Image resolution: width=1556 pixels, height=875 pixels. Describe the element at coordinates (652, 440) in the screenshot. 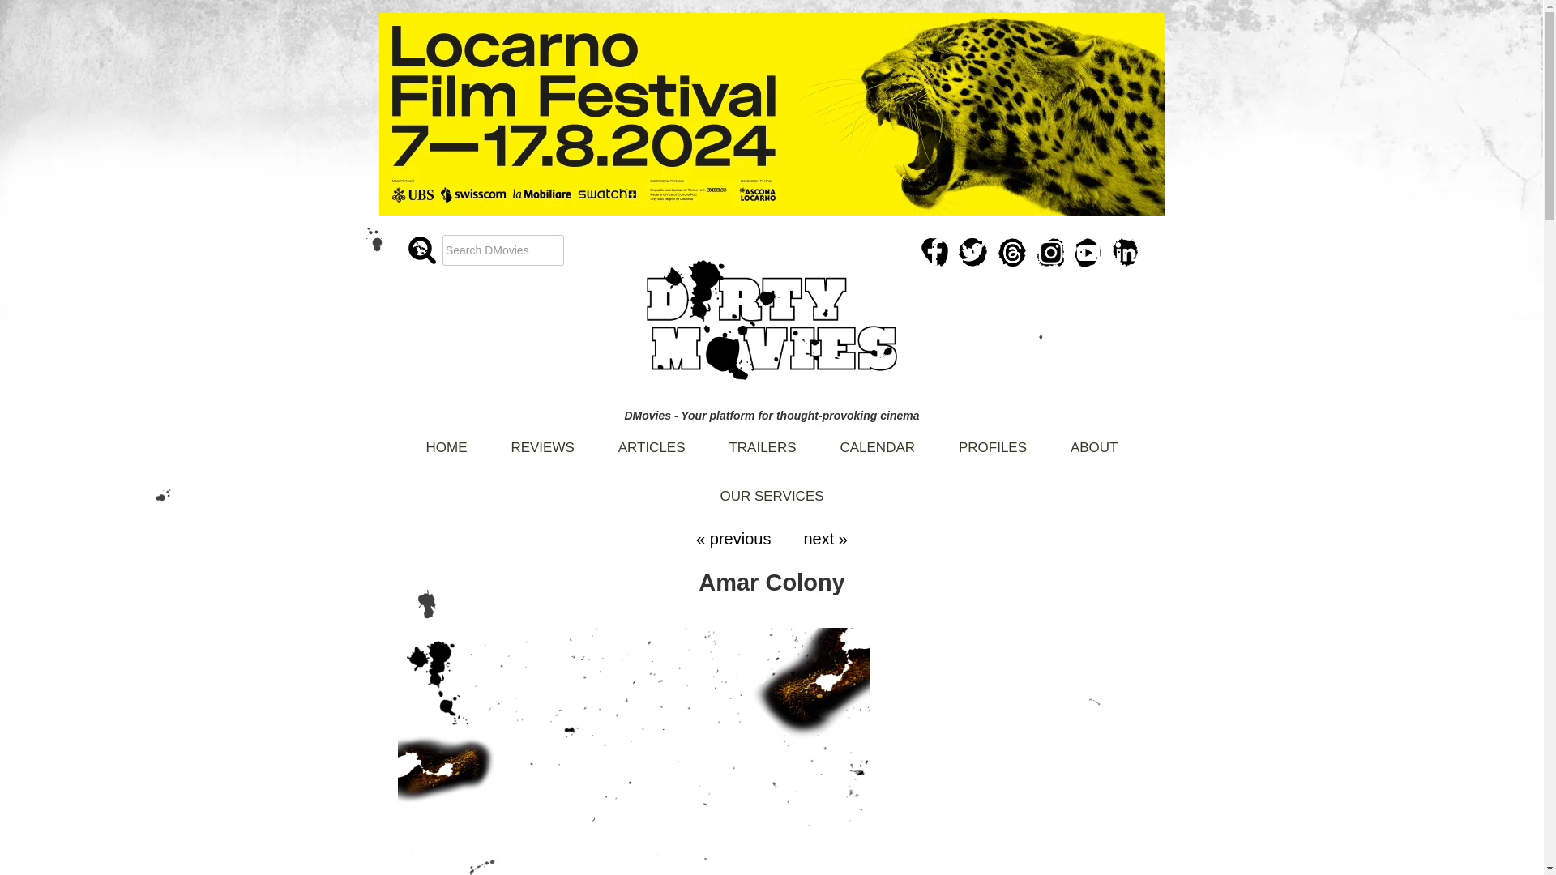

I see `ARTICLES` at that location.